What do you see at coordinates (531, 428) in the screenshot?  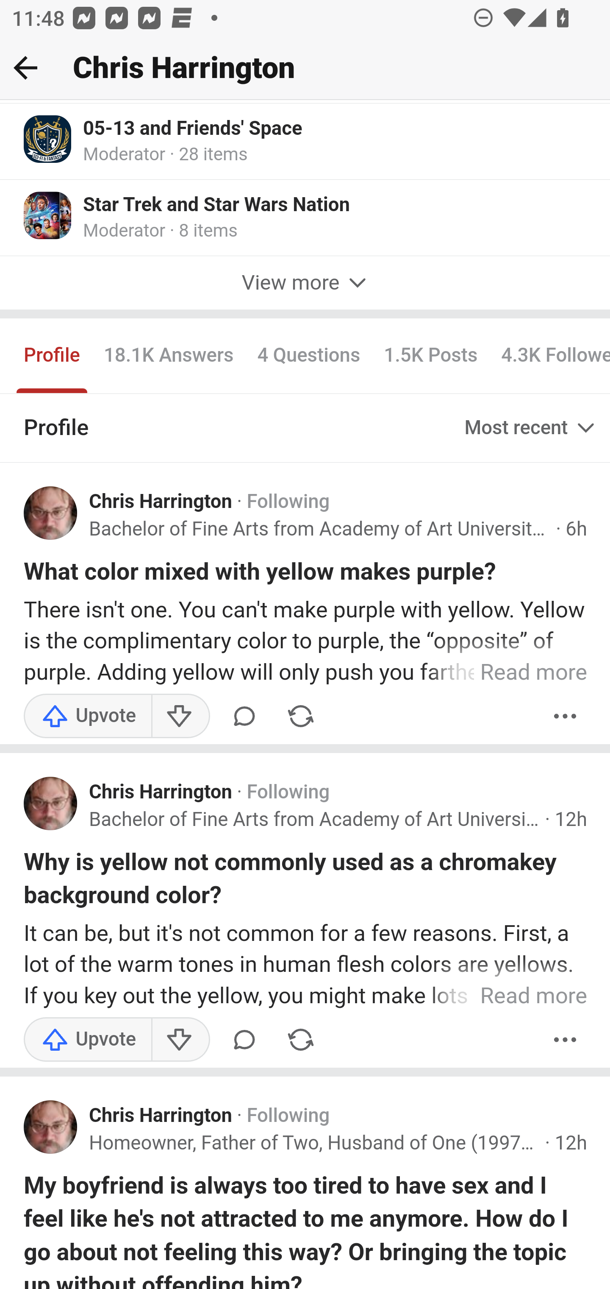 I see `Most recent` at bounding box center [531, 428].